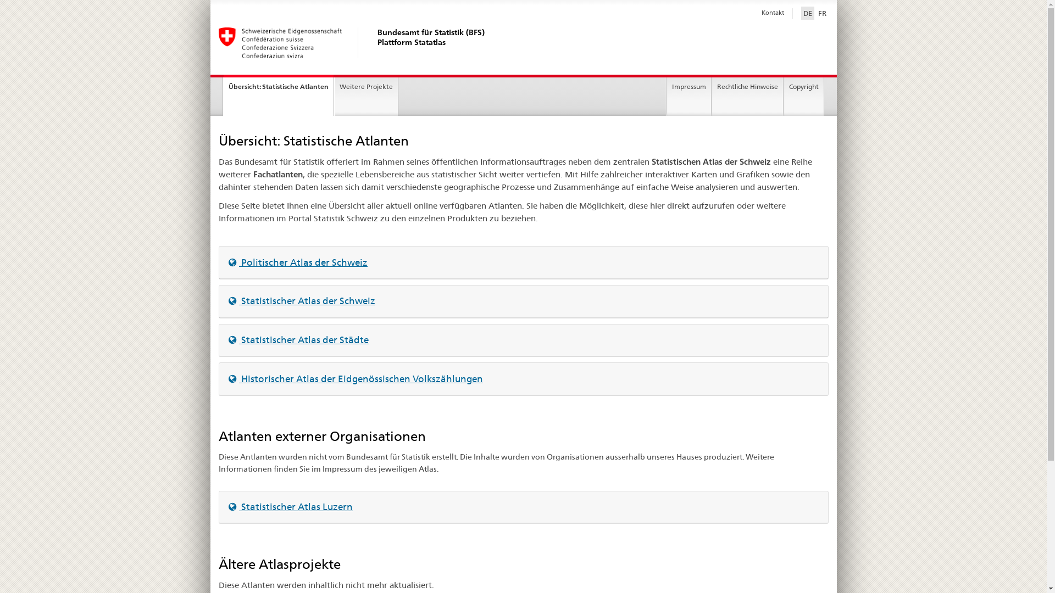 This screenshot has height=593, width=1055. Describe the element at coordinates (302, 301) in the screenshot. I see `Statistischer Atlas der Schweiz` at that location.